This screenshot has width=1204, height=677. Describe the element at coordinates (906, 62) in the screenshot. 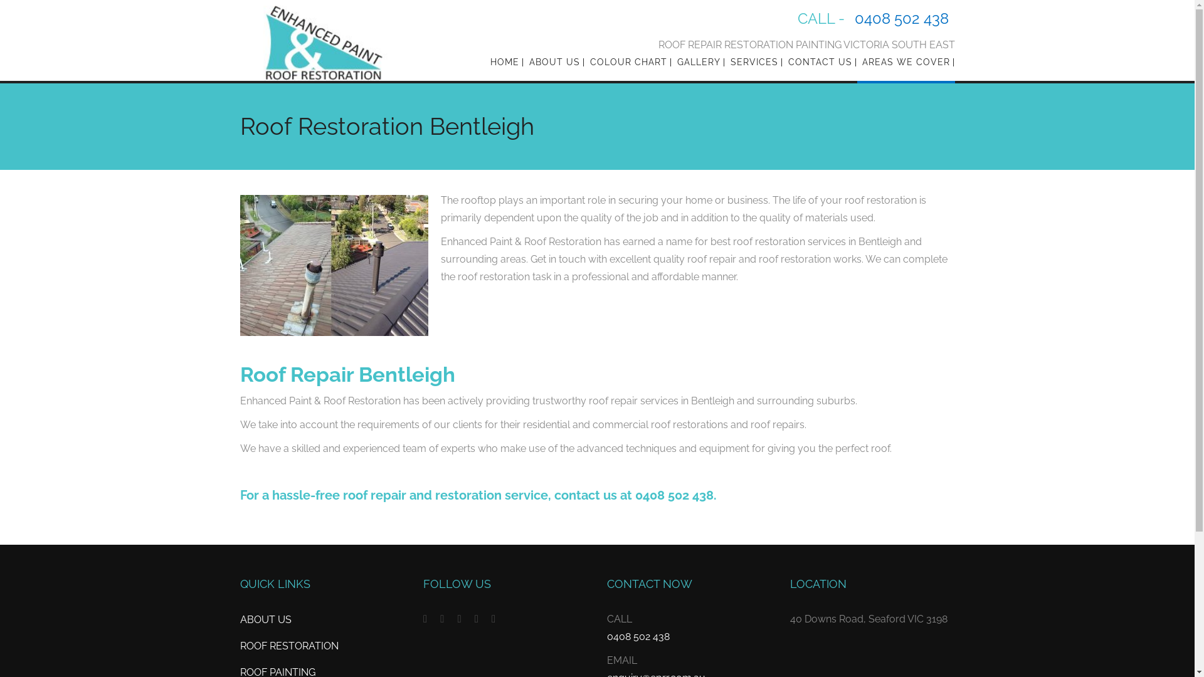

I see `AREAS WE COVER` at that location.